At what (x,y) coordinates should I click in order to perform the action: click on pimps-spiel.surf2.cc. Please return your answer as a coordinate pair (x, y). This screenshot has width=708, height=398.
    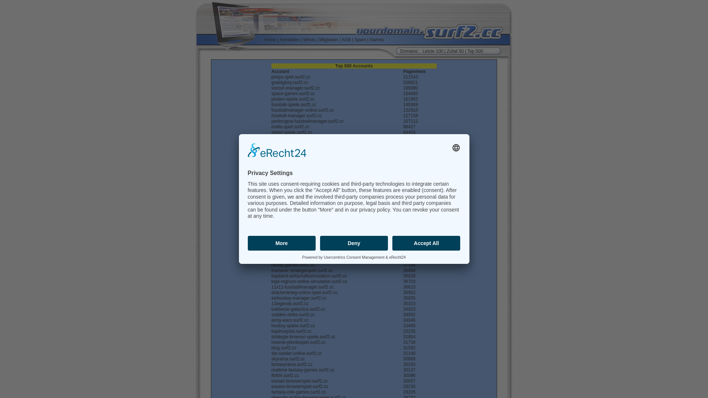
    Looking at the image, I should click on (291, 77).